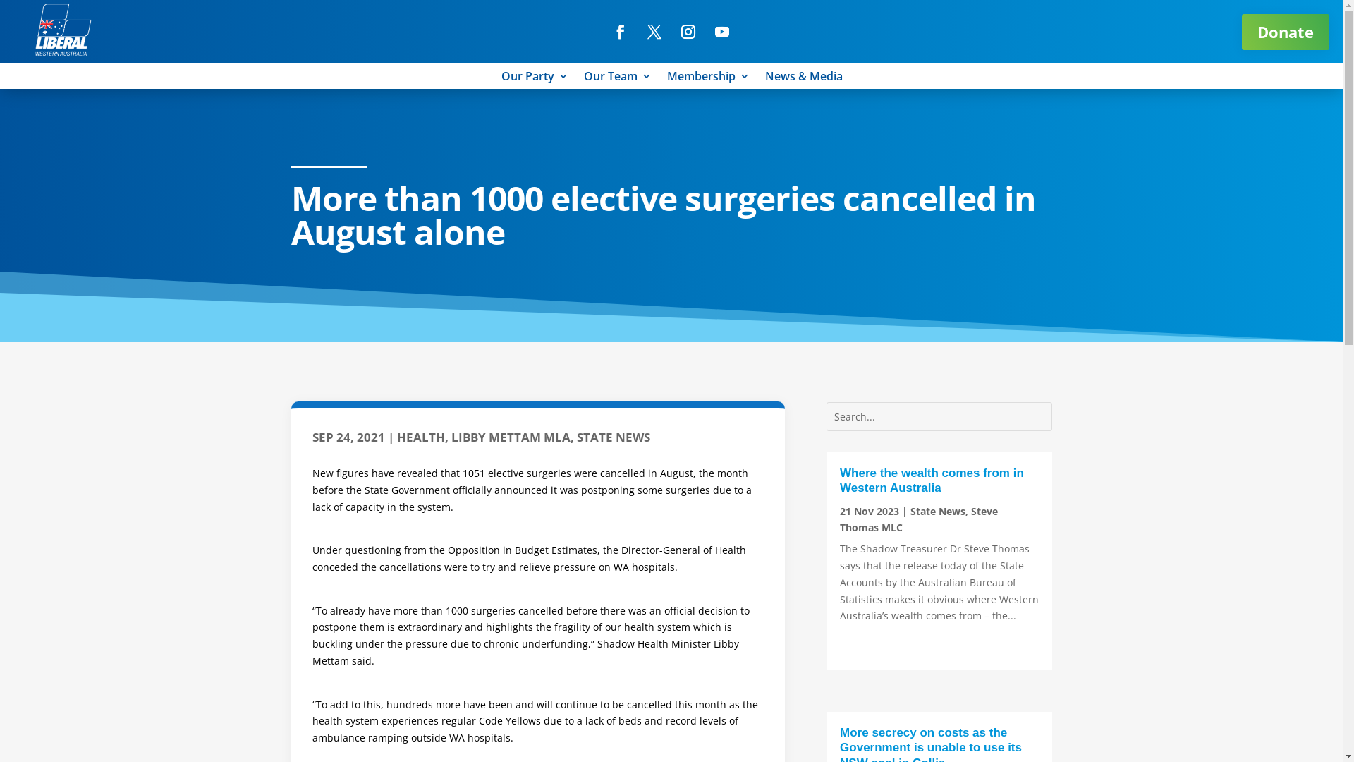 The height and width of the screenshot is (762, 1354). What do you see at coordinates (688, 32) in the screenshot?
I see `Follow on Instagram` at bounding box center [688, 32].